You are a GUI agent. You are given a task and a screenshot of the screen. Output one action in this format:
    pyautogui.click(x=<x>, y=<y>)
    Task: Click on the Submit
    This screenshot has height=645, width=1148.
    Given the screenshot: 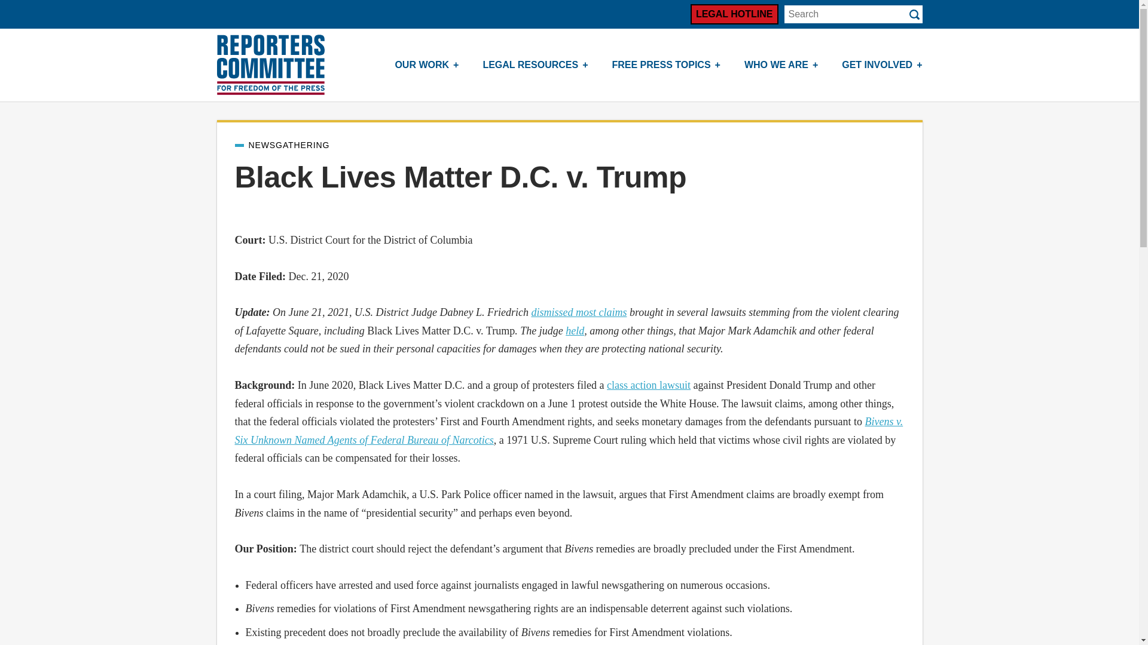 What is the action you would take?
    pyautogui.click(x=914, y=14)
    